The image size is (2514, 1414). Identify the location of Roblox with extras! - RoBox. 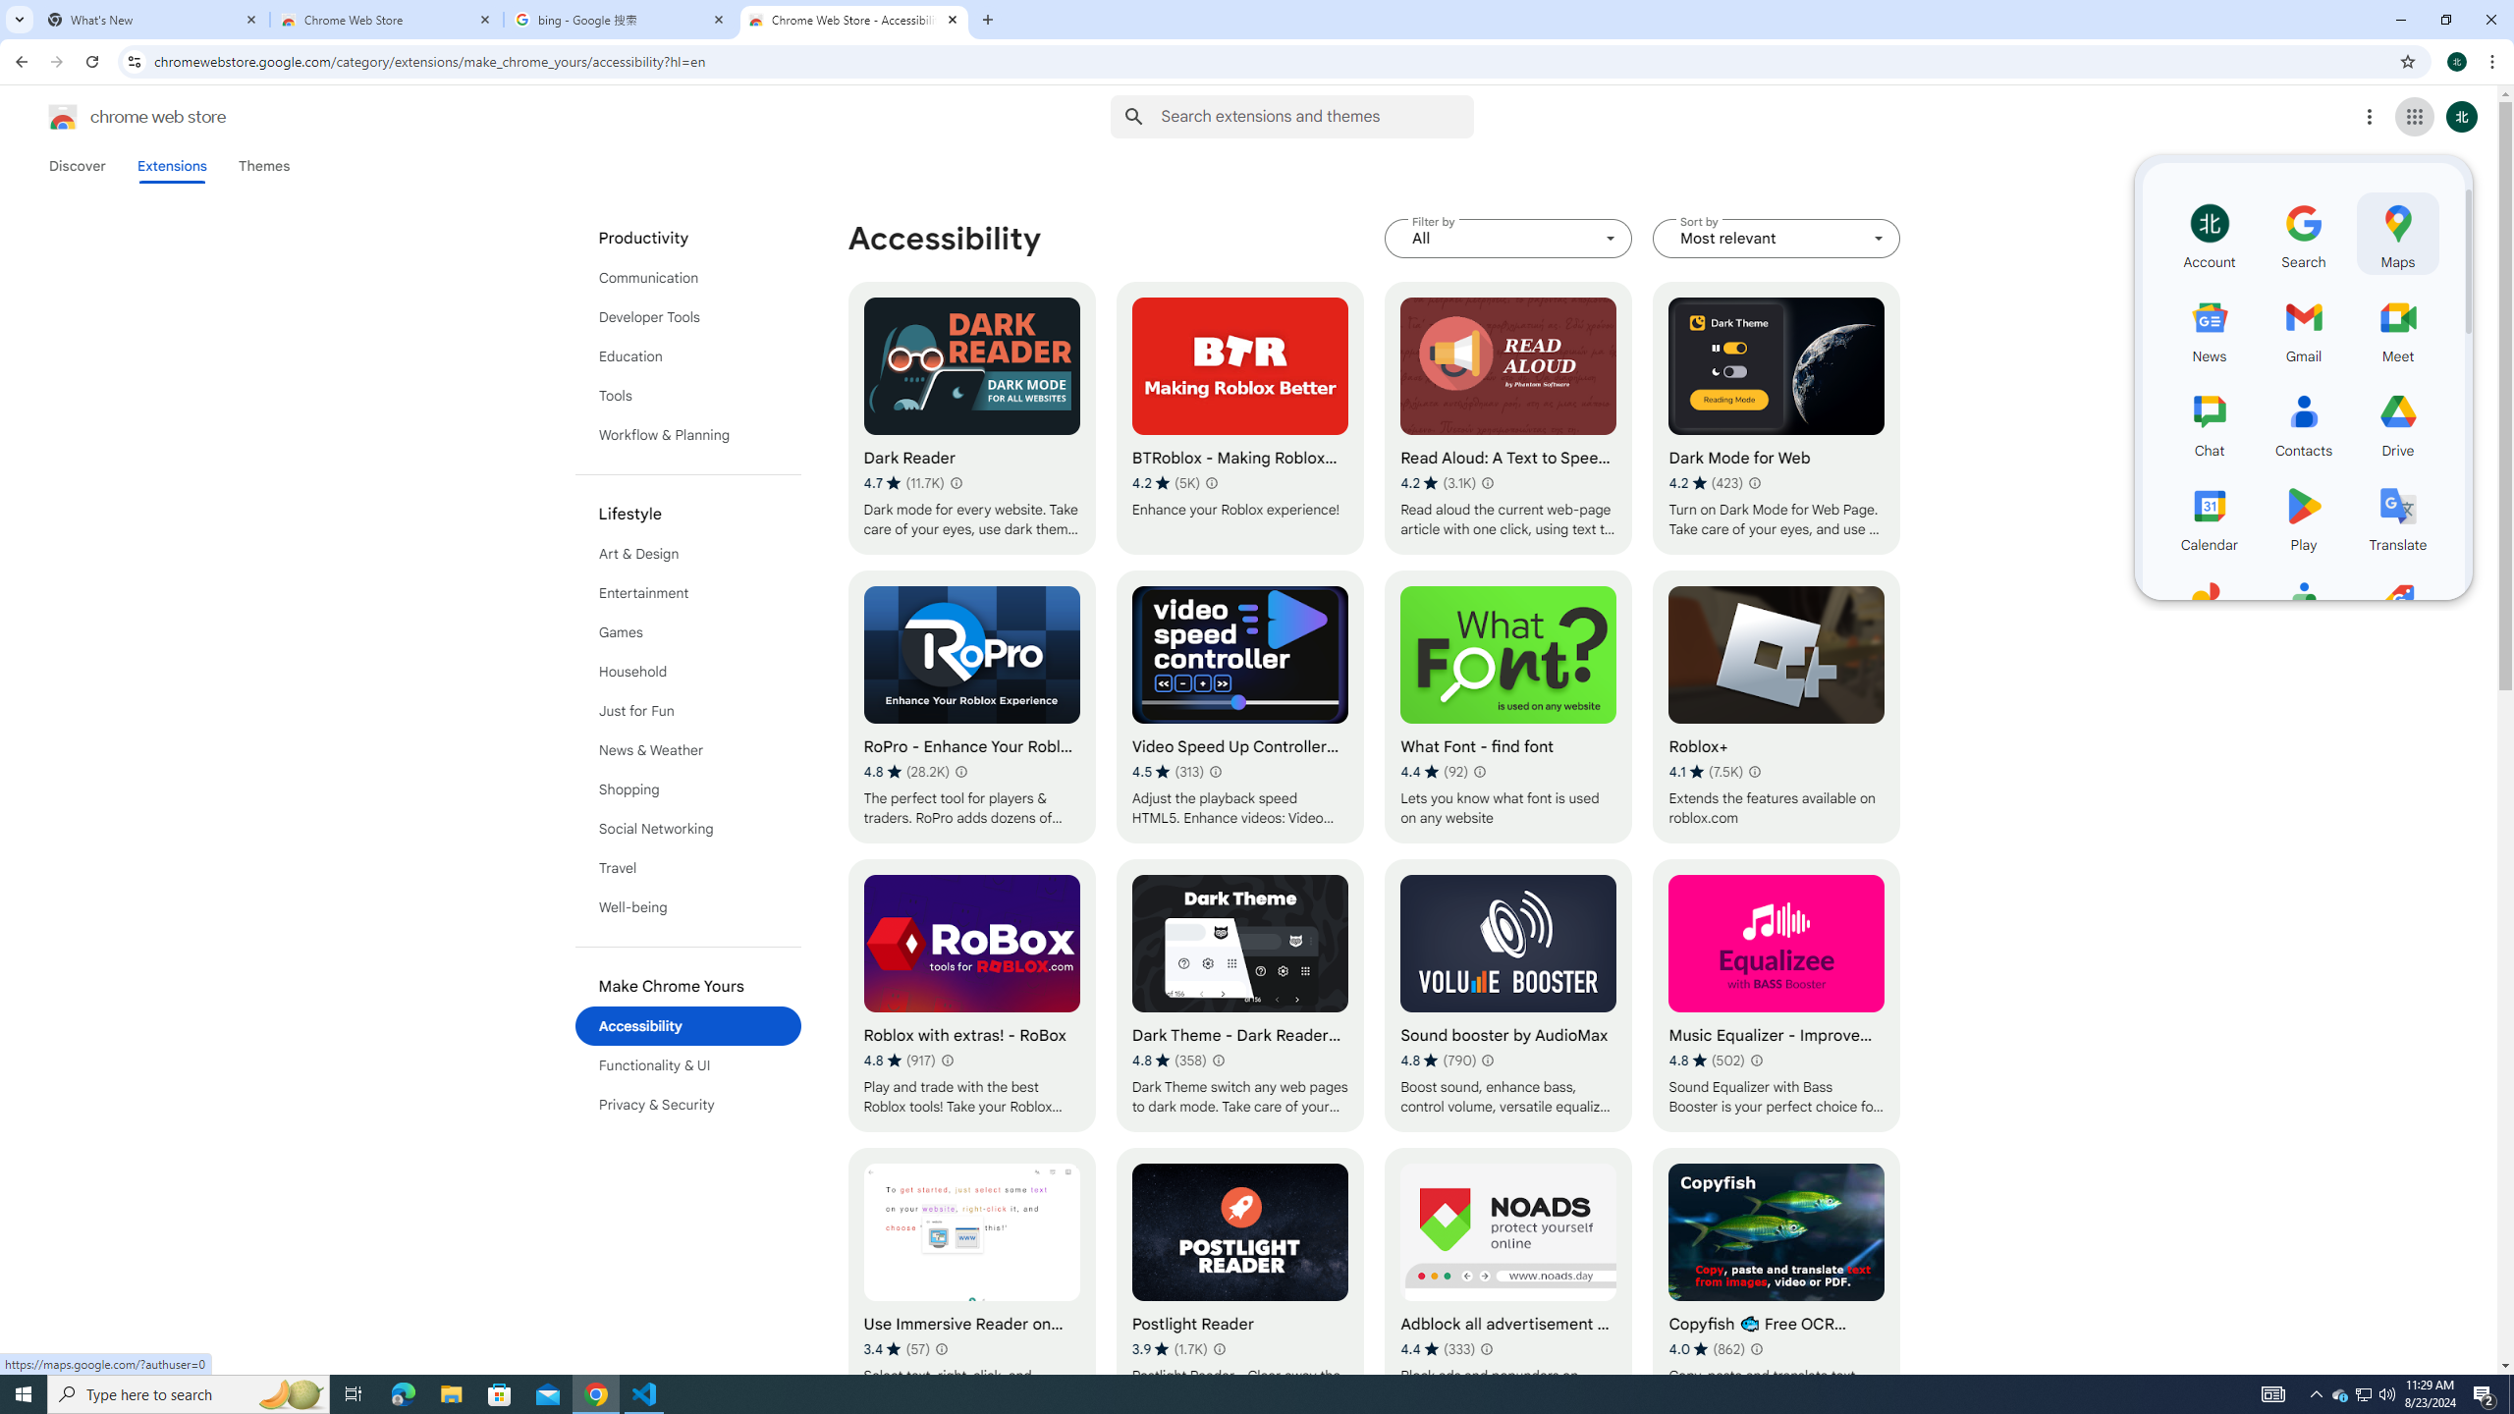
(971, 996).